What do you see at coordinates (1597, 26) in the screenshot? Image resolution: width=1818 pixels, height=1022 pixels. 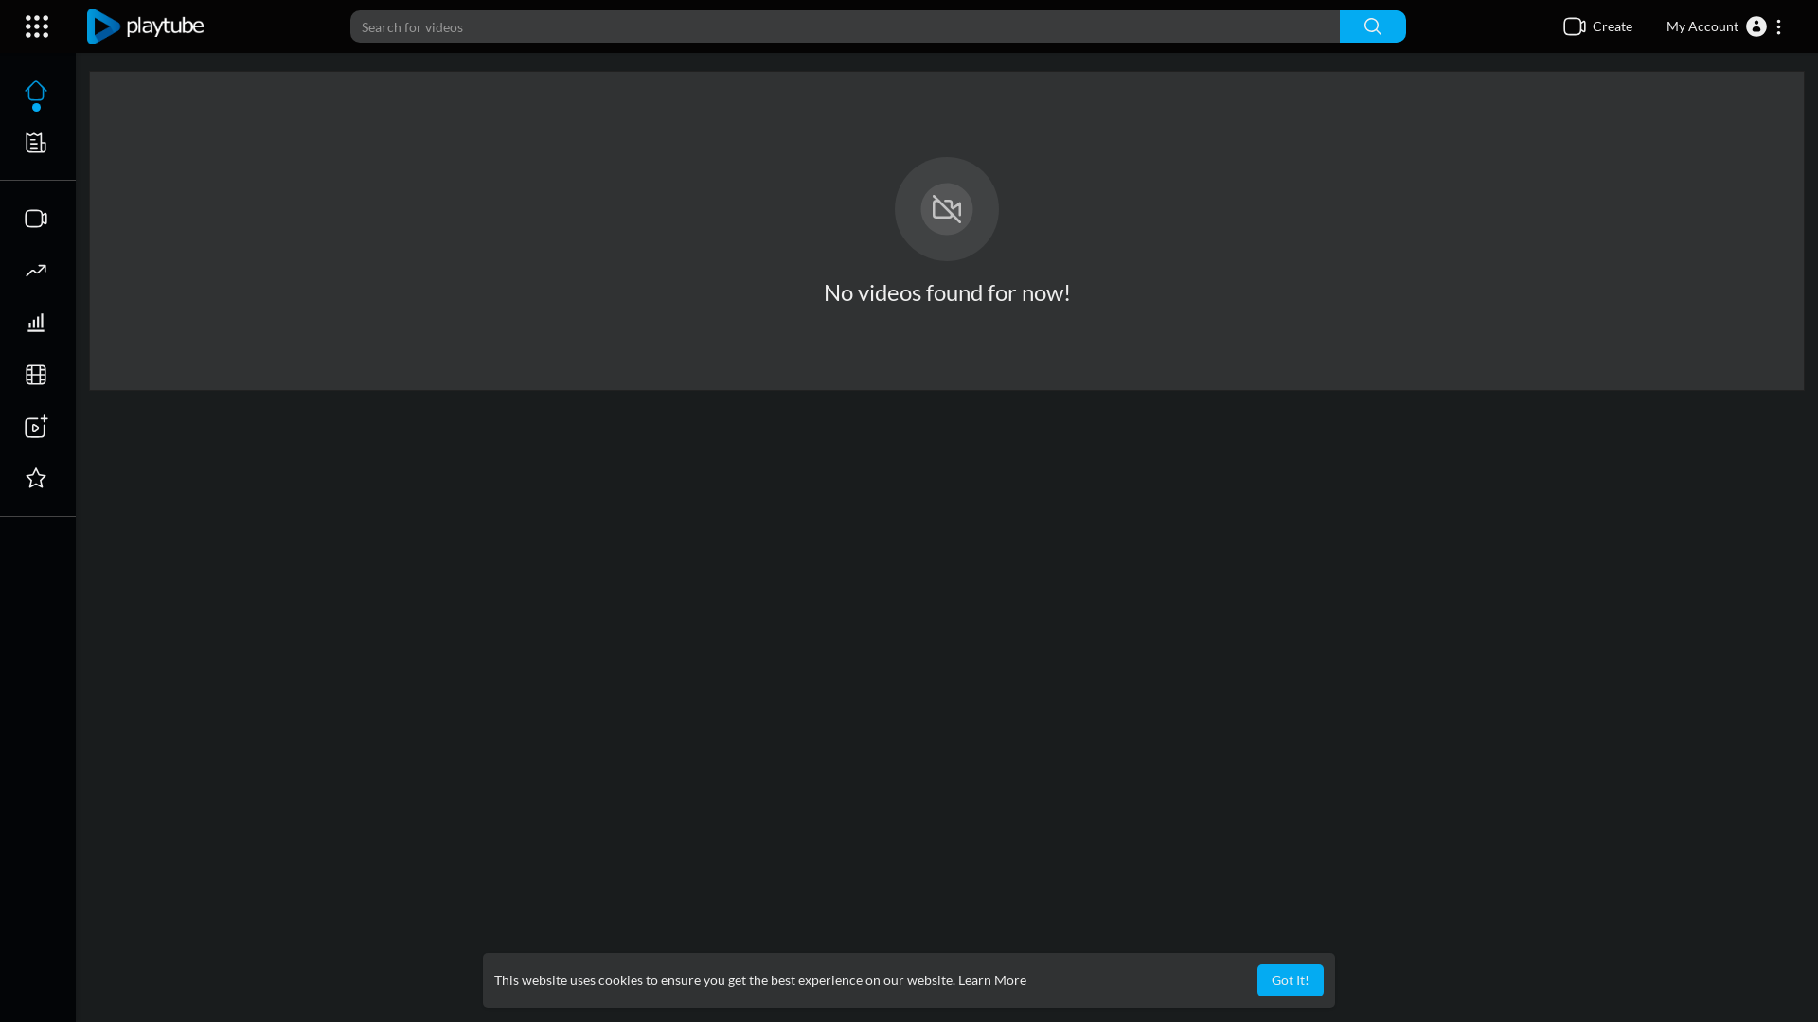 I see `  Create` at bounding box center [1597, 26].